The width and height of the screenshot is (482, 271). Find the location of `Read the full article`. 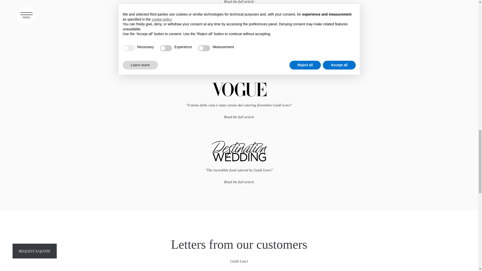

Read the full article is located at coordinates (239, 58).